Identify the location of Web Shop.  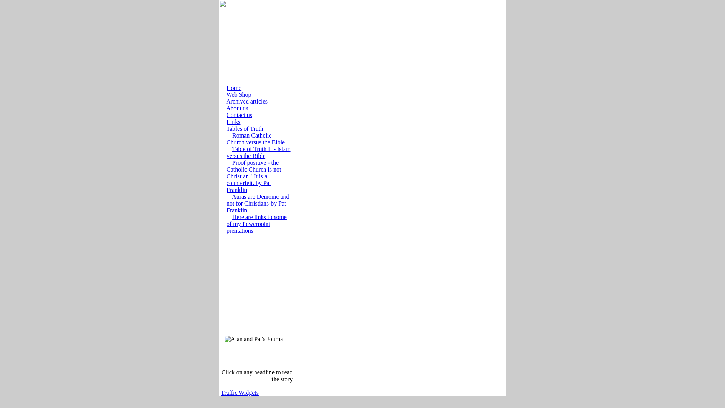
(239, 94).